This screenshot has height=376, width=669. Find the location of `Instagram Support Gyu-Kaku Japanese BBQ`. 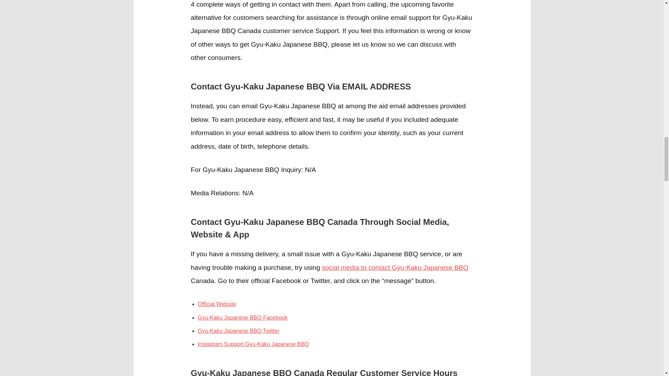

Instagram Support Gyu-Kaku Japanese BBQ is located at coordinates (254, 344).